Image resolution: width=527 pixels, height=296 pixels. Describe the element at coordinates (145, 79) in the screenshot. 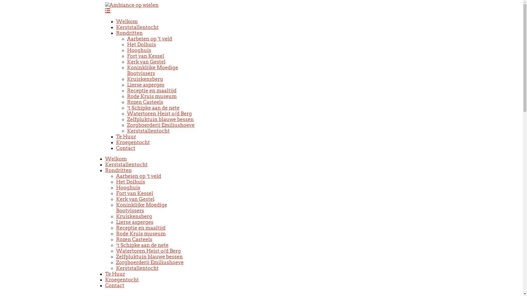

I see `Kruiskensberg` at that location.